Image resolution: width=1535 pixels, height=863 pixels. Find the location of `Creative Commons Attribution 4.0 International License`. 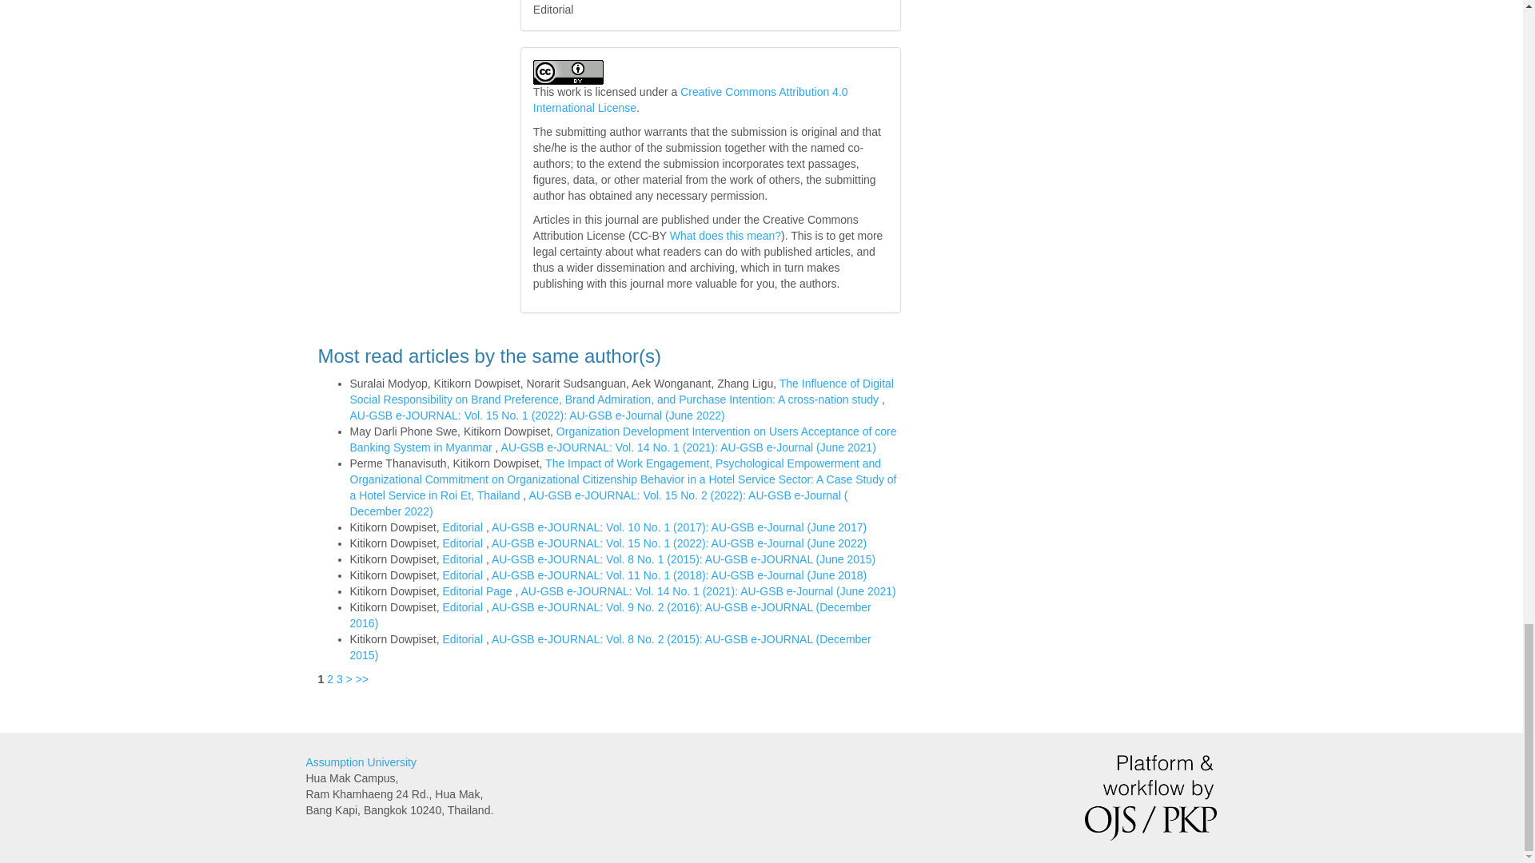

Creative Commons Attribution 4.0 International License is located at coordinates (691, 99).